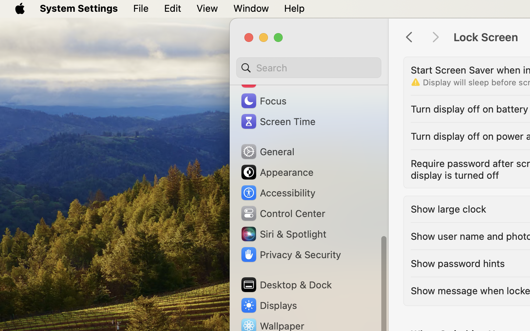  What do you see at coordinates (283, 234) in the screenshot?
I see `Siri & Spotlight` at bounding box center [283, 234].